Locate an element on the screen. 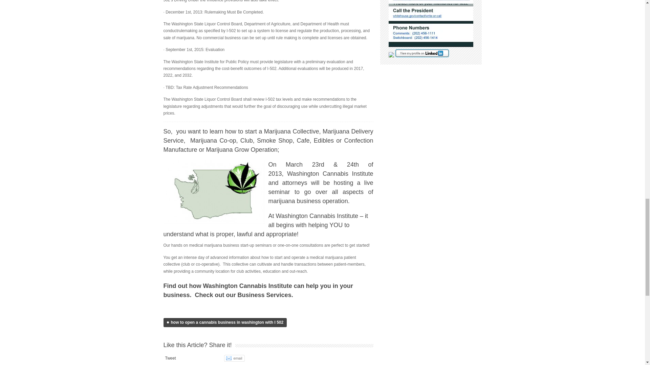 This screenshot has width=650, height=365. i 502 requirements for business in seattle is located at coordinates (215, 193).